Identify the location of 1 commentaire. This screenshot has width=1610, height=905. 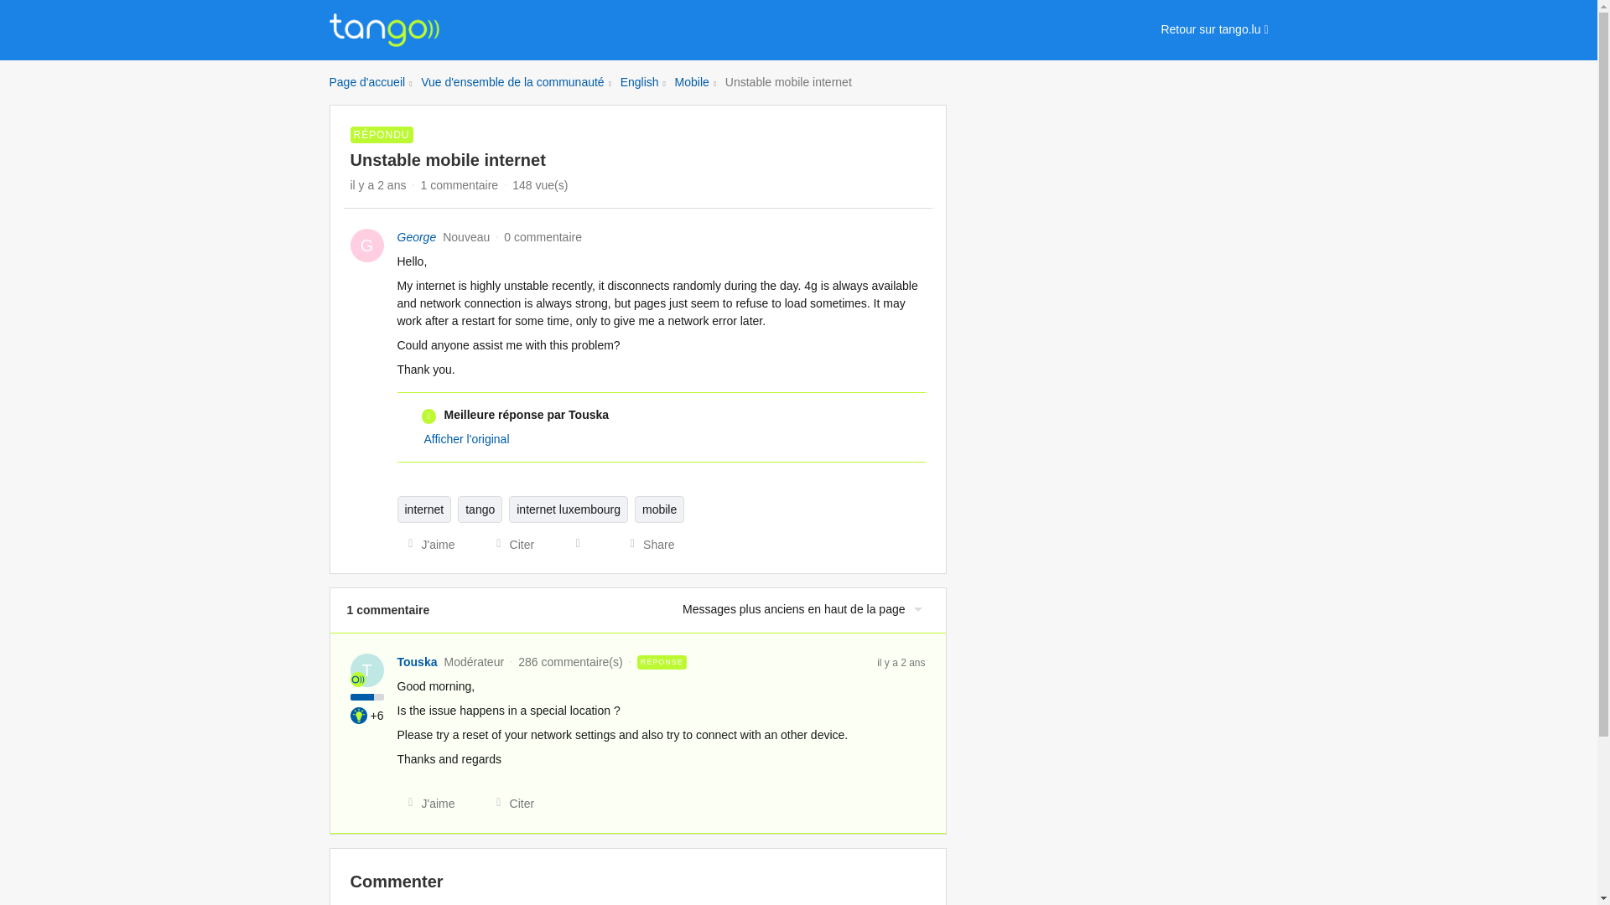
(460, 184).